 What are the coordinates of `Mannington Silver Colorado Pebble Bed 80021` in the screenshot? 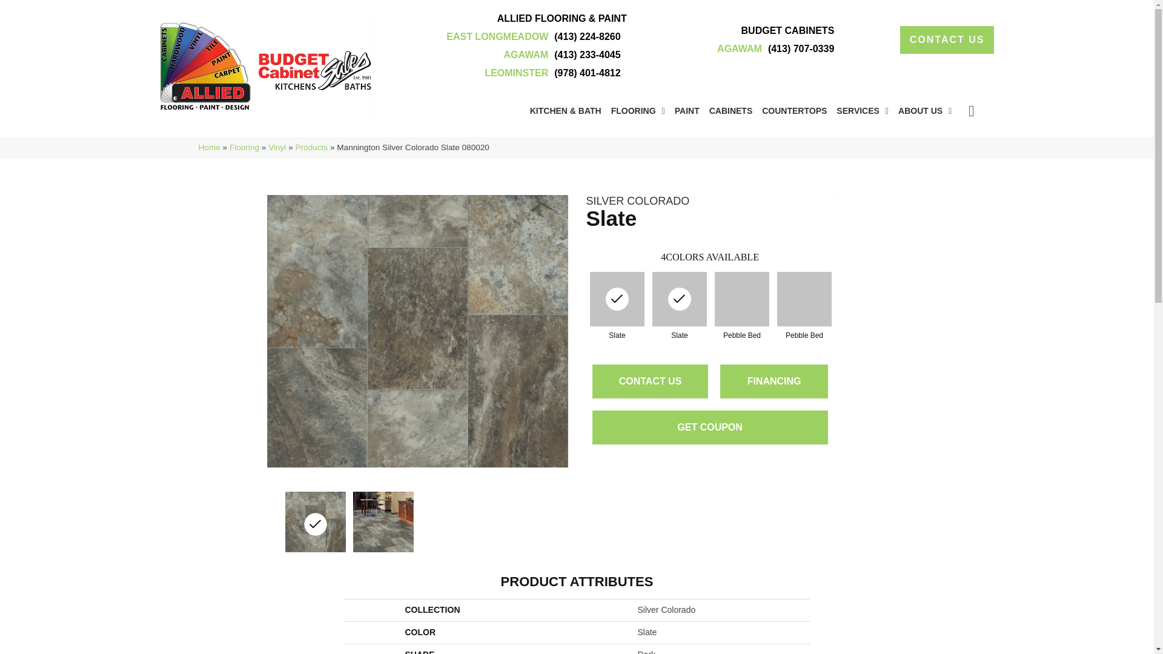 It's located at (741, 299).